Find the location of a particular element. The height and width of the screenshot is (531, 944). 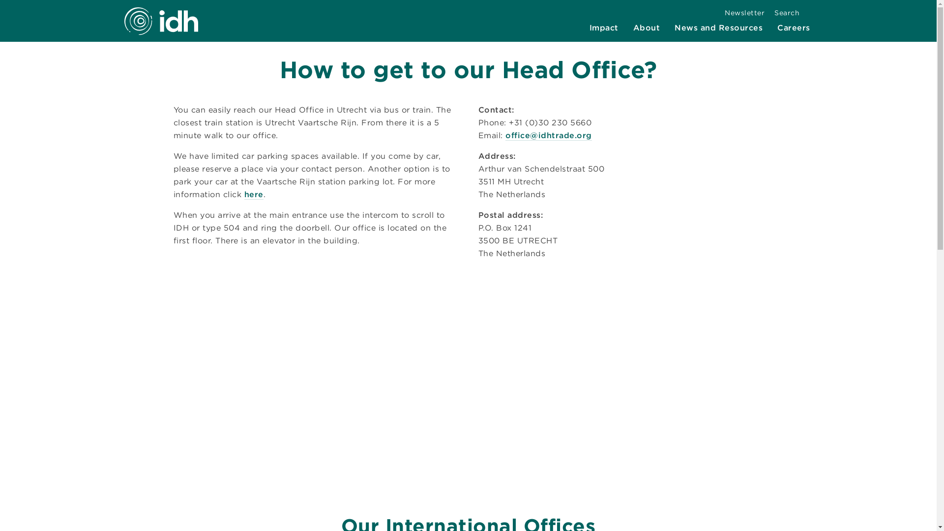

News and Resources is located at coordinates (718, 28).